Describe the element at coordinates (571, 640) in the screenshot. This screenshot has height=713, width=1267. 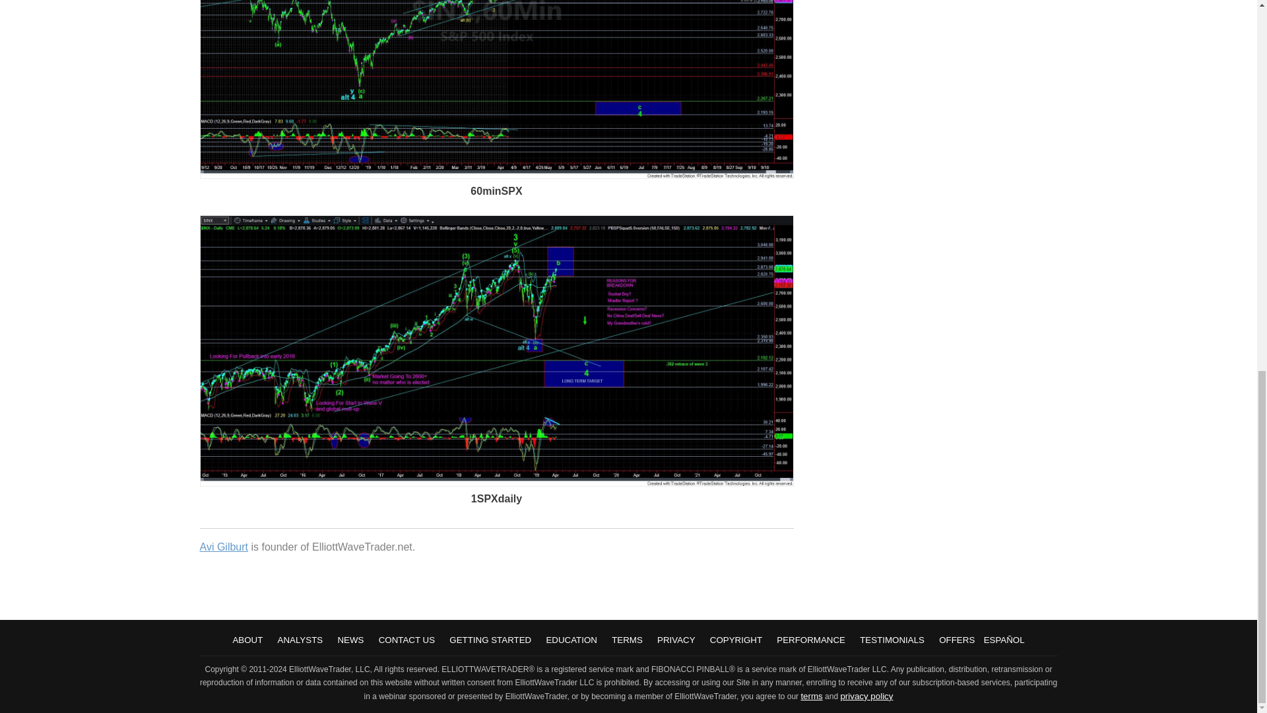
I see `EDUCATION` at that location.